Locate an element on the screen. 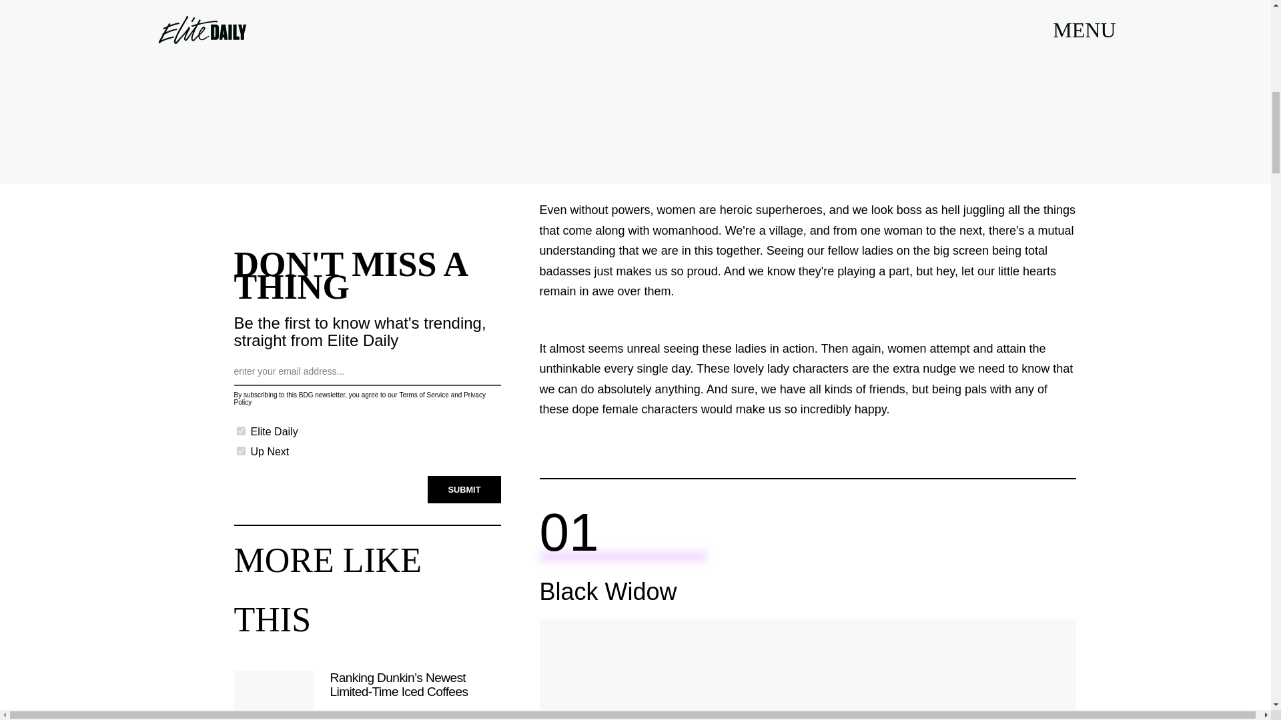 The image size is (1281, 720). Terms of Service is located at coordinates (423, 395).